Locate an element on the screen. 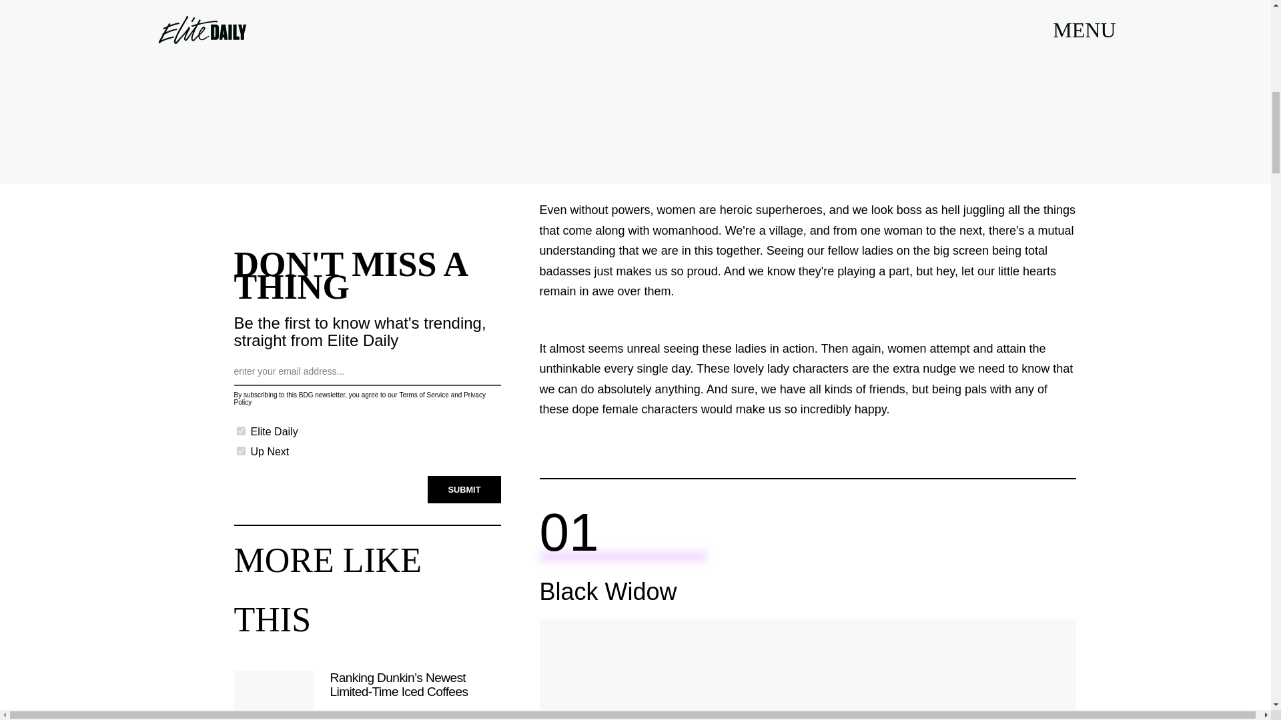 The image size is (1281, 720). Terms of Service is located at coordinates (423, 395).